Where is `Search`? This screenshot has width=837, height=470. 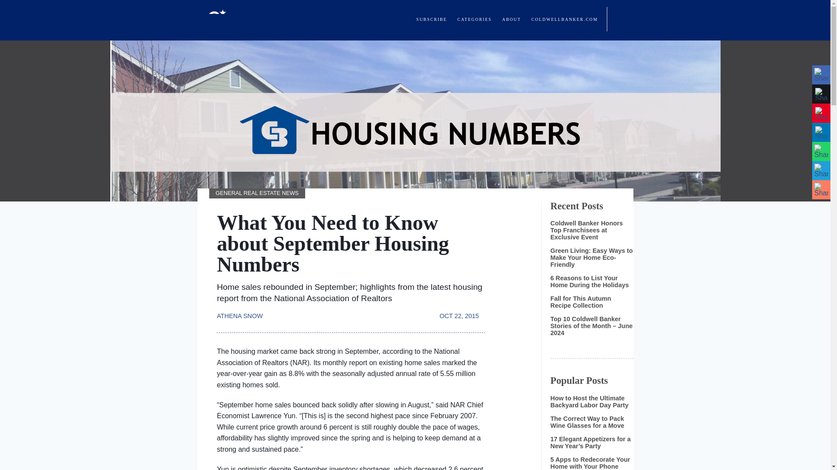 Search is located at coordinates (620, 19).